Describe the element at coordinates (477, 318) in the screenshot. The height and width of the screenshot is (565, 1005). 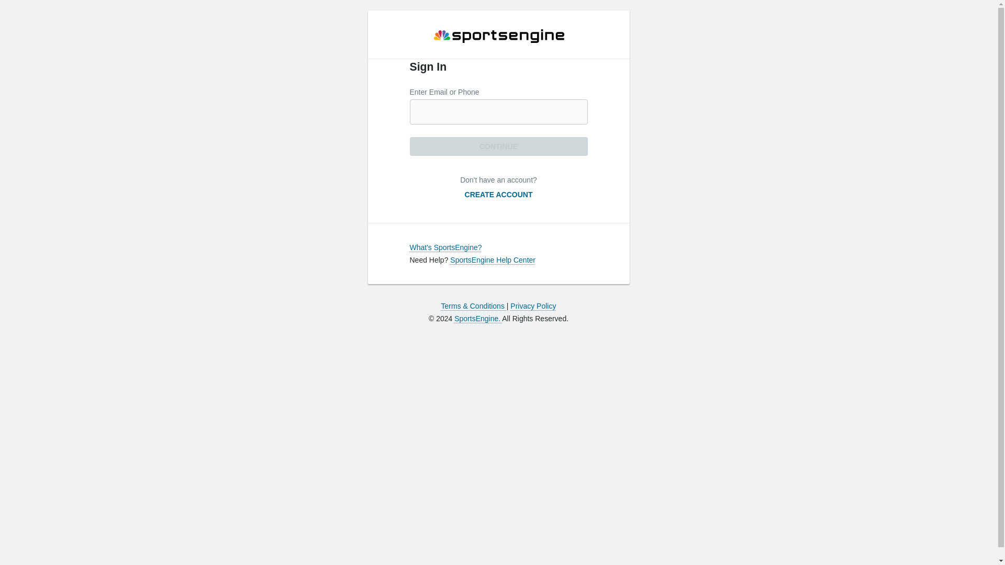
I see `SportsEngine.` at that location.